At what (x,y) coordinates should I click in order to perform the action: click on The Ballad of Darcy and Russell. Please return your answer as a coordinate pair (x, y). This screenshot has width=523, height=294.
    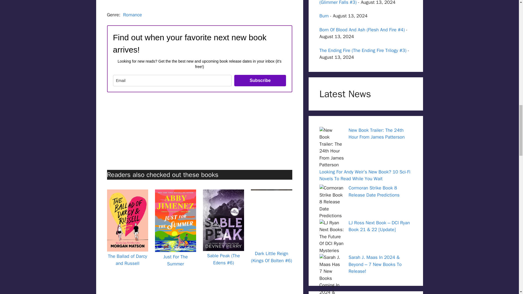
    Looking at the image, I should click on (127, 260).